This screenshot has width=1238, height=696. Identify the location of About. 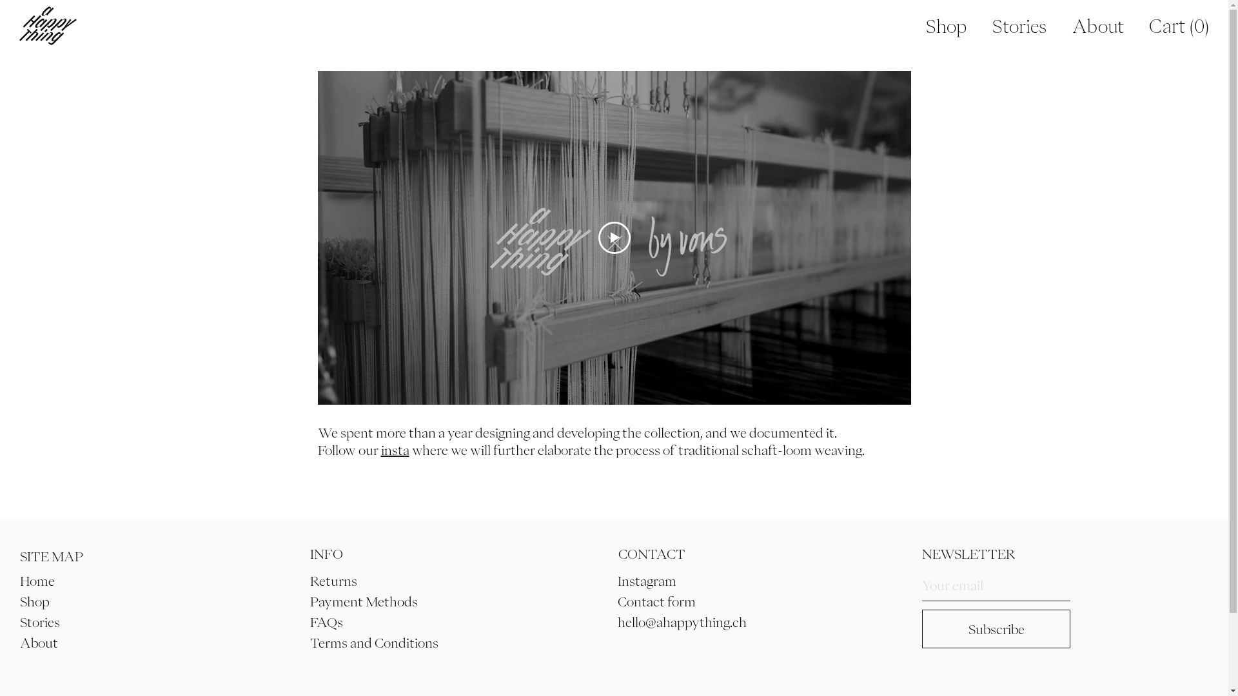
(1098, 26).